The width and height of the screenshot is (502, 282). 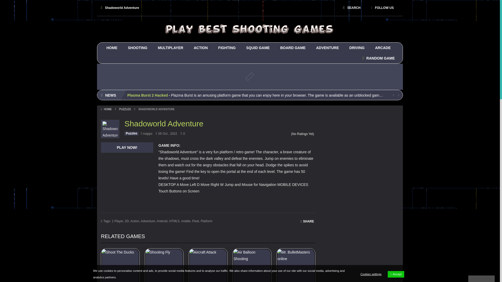 I want to click on HOME, so click(x=112, y=48).